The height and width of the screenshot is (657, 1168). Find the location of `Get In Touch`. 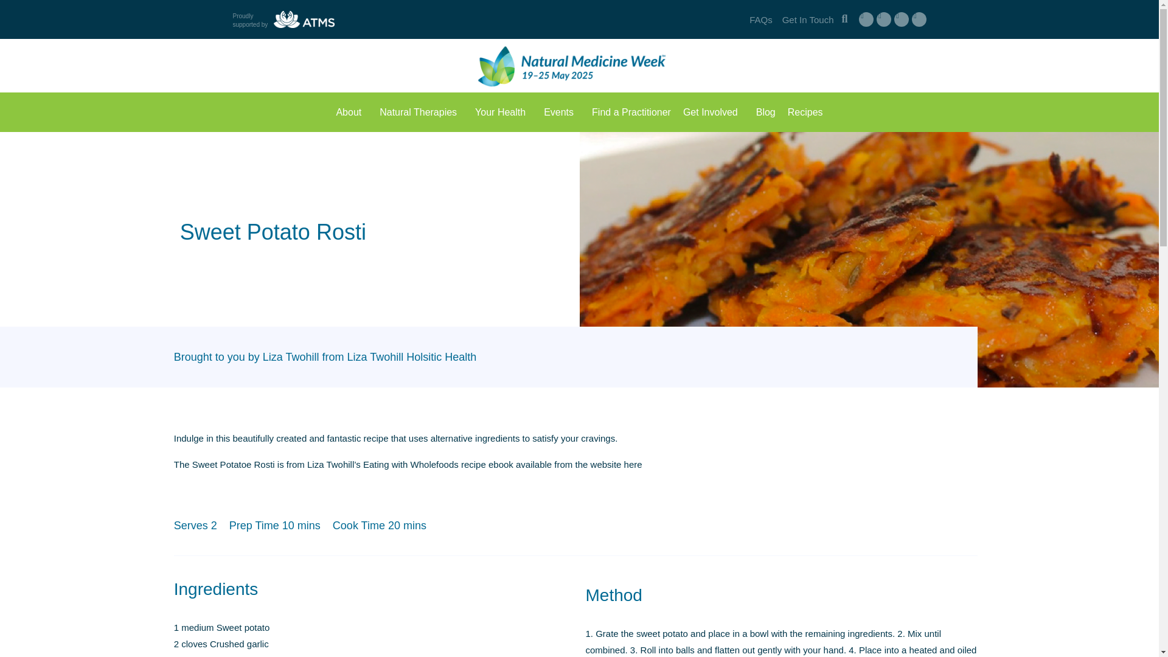

Get In Touch is located at coordinates (808, 19).